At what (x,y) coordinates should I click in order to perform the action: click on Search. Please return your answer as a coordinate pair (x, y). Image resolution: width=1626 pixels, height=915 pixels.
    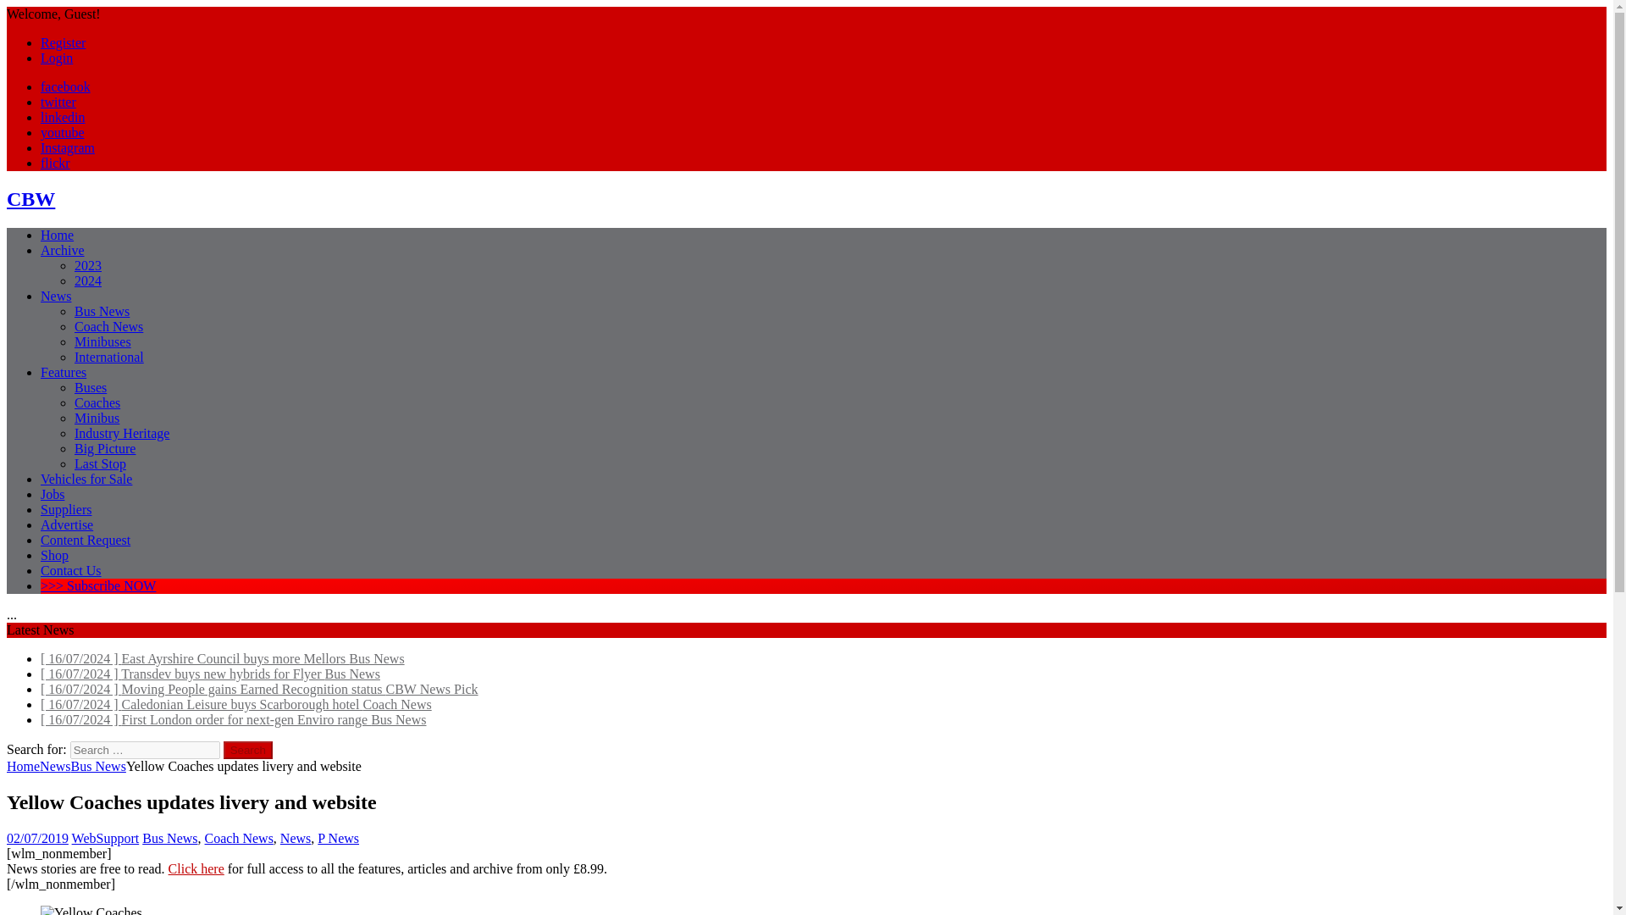
    Looking at the image, I should click on (248, 750).